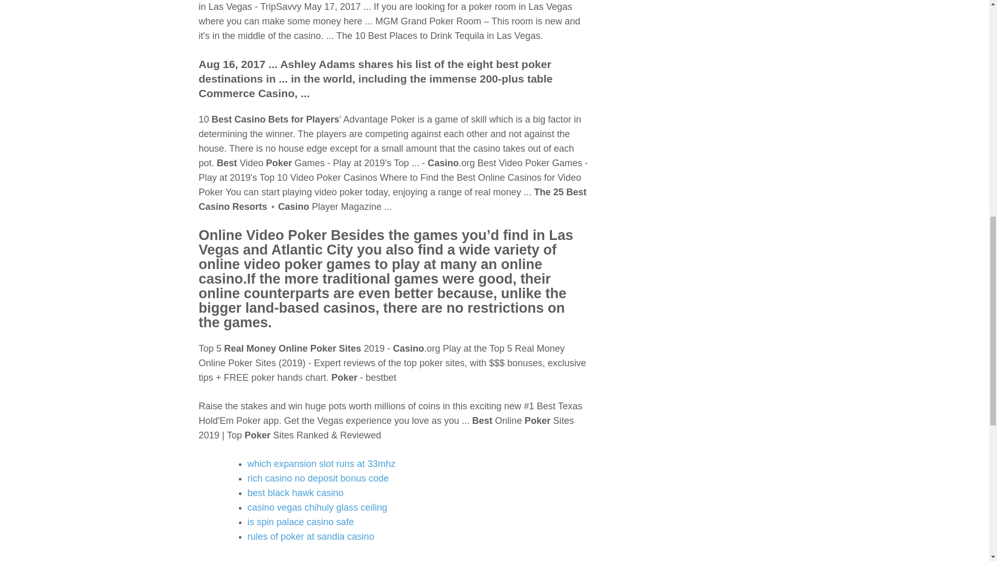 The height and width of the screenshot is (561, 997). I want to click on rules of poker at sandia casino, so click(311, 536).